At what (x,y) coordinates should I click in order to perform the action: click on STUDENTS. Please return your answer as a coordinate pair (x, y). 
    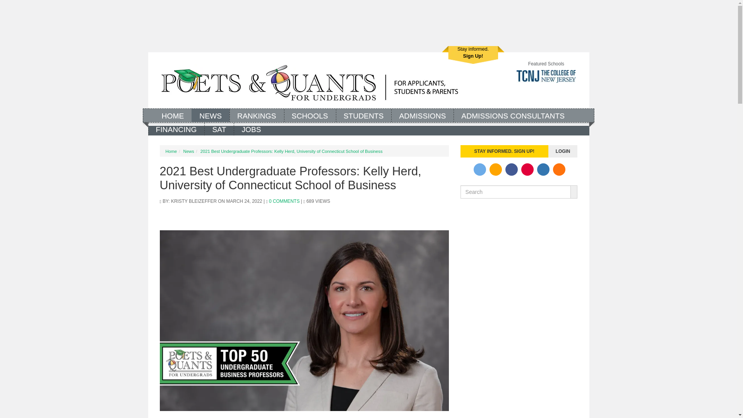
    Looking at the image, I should click on (211, 115).